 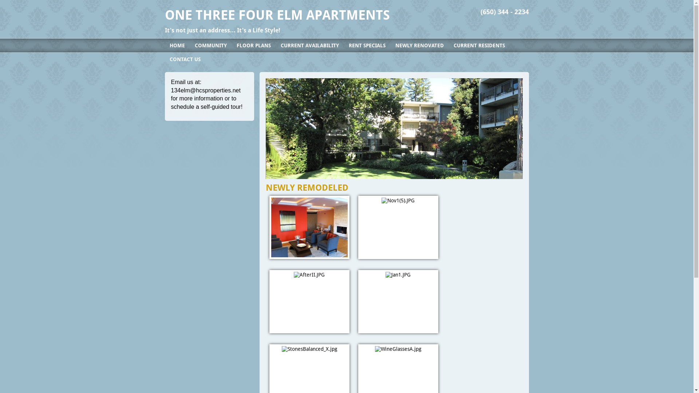 What do you see at coordinates (253, 45) in the screenshot?
I see `FLOOR PLANS` at bounding box center [253, 45].